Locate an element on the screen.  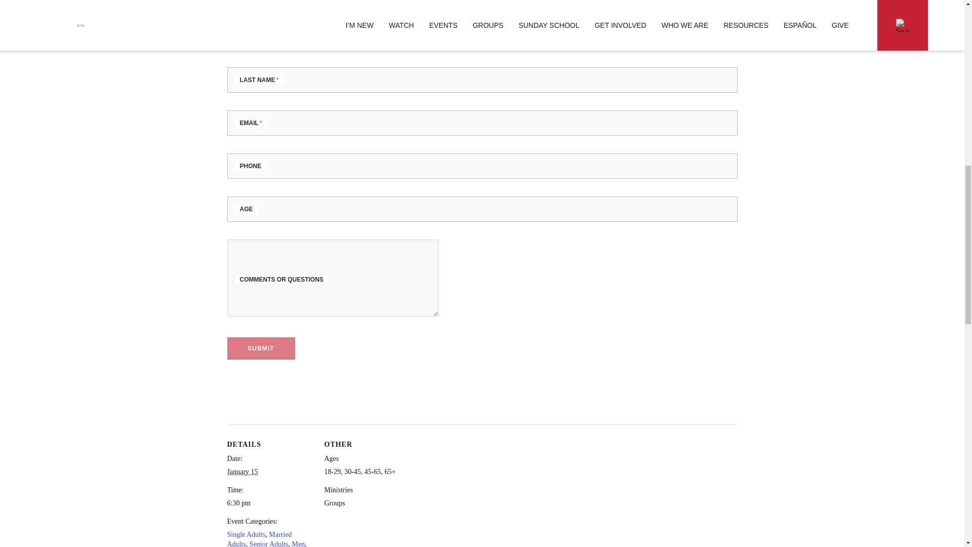
Submit is located at coordinates (260, 348).